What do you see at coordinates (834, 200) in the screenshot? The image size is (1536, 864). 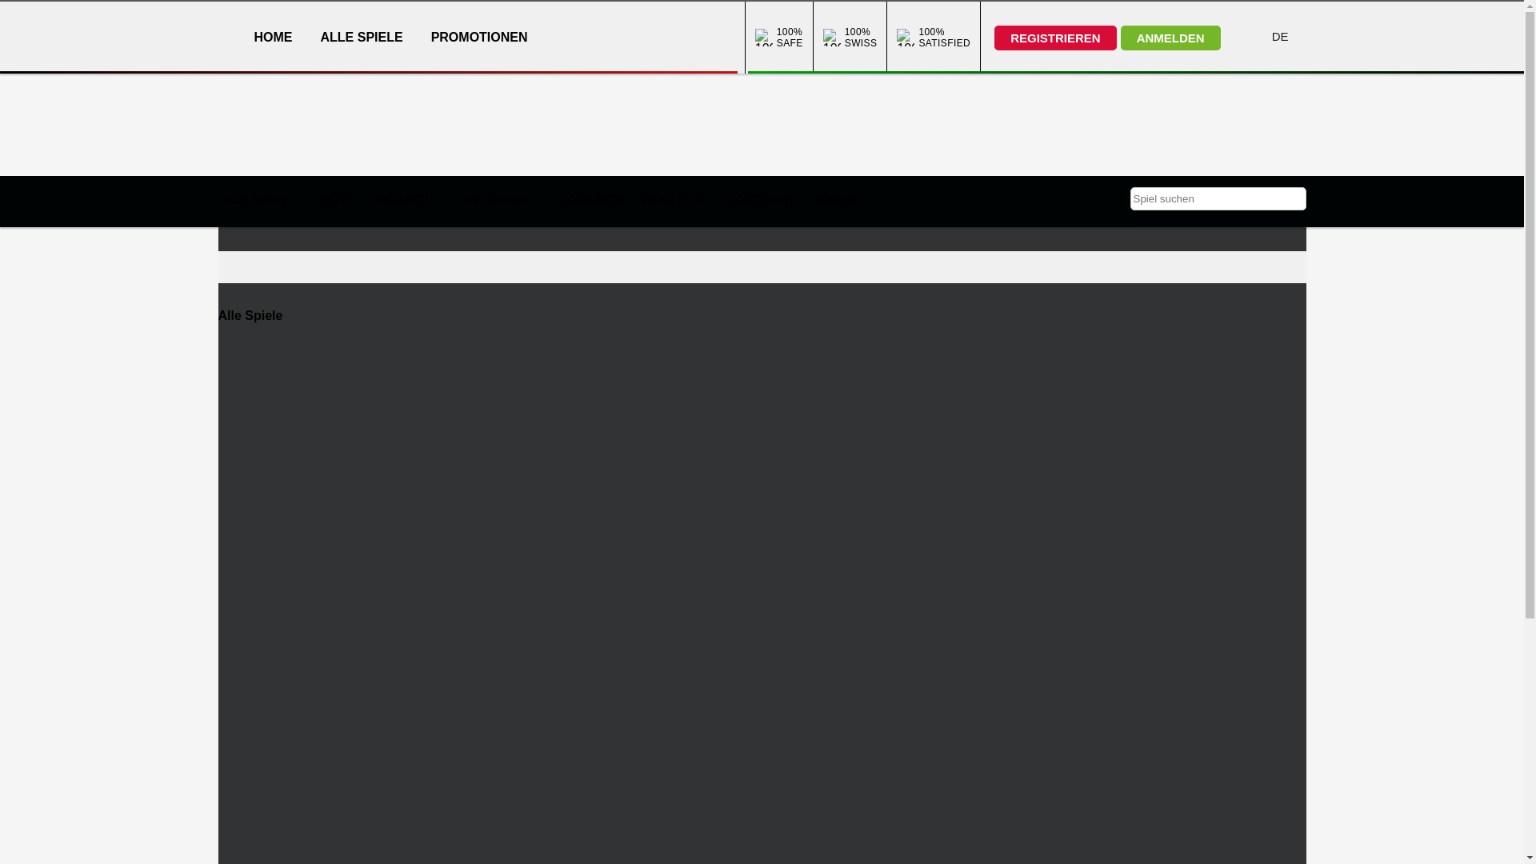 I see `POKER` at bounding box center [834, 200].